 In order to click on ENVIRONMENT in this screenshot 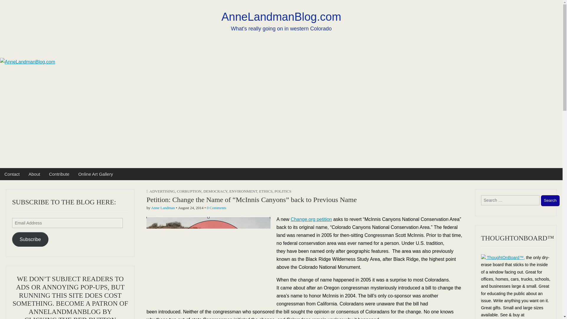, I will do `click(243, 191)`.